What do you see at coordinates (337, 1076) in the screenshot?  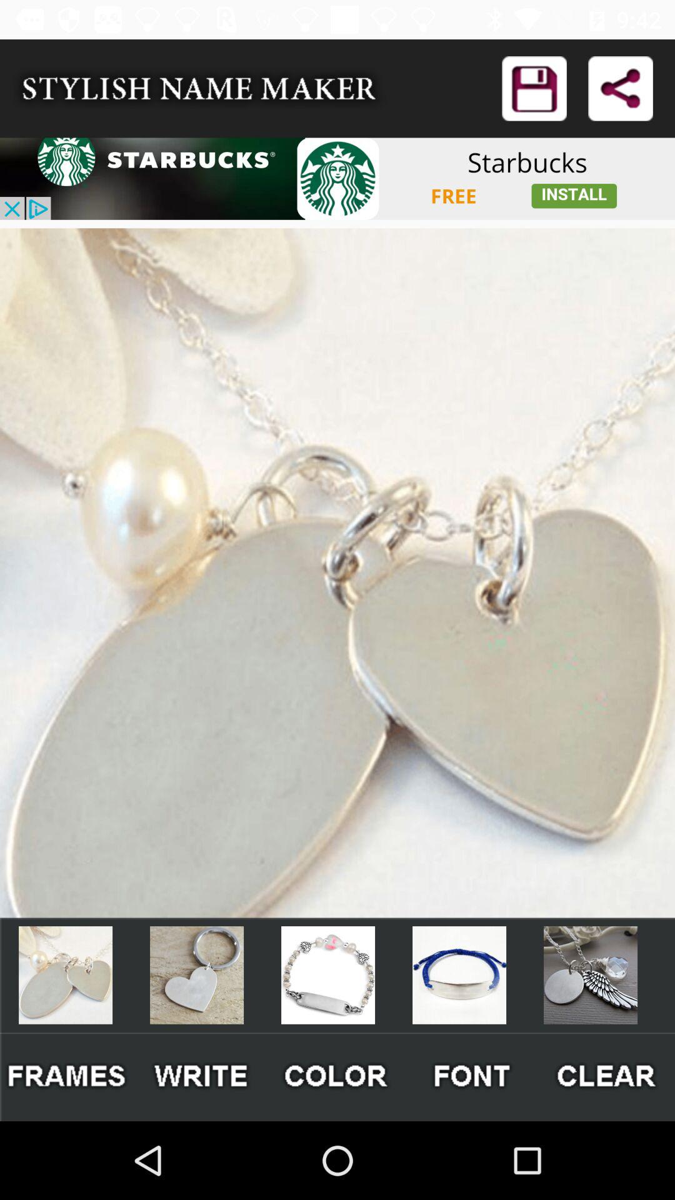 I see `color options` at bounding box center [337, 1076].